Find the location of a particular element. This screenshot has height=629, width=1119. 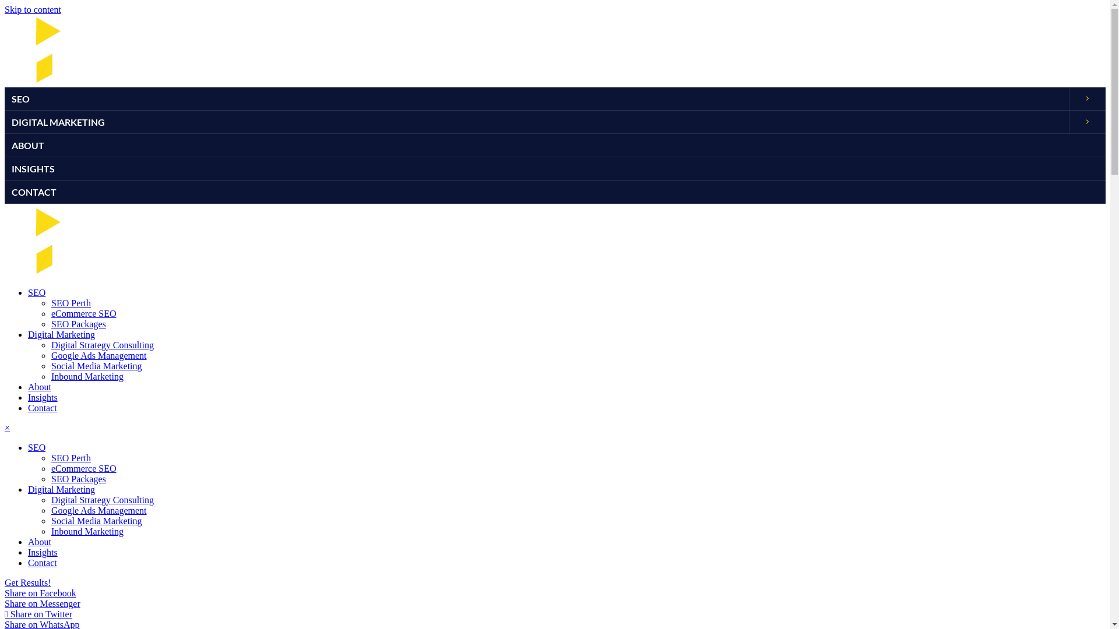

eCommerce SEO is located at coordinates (84, 313).